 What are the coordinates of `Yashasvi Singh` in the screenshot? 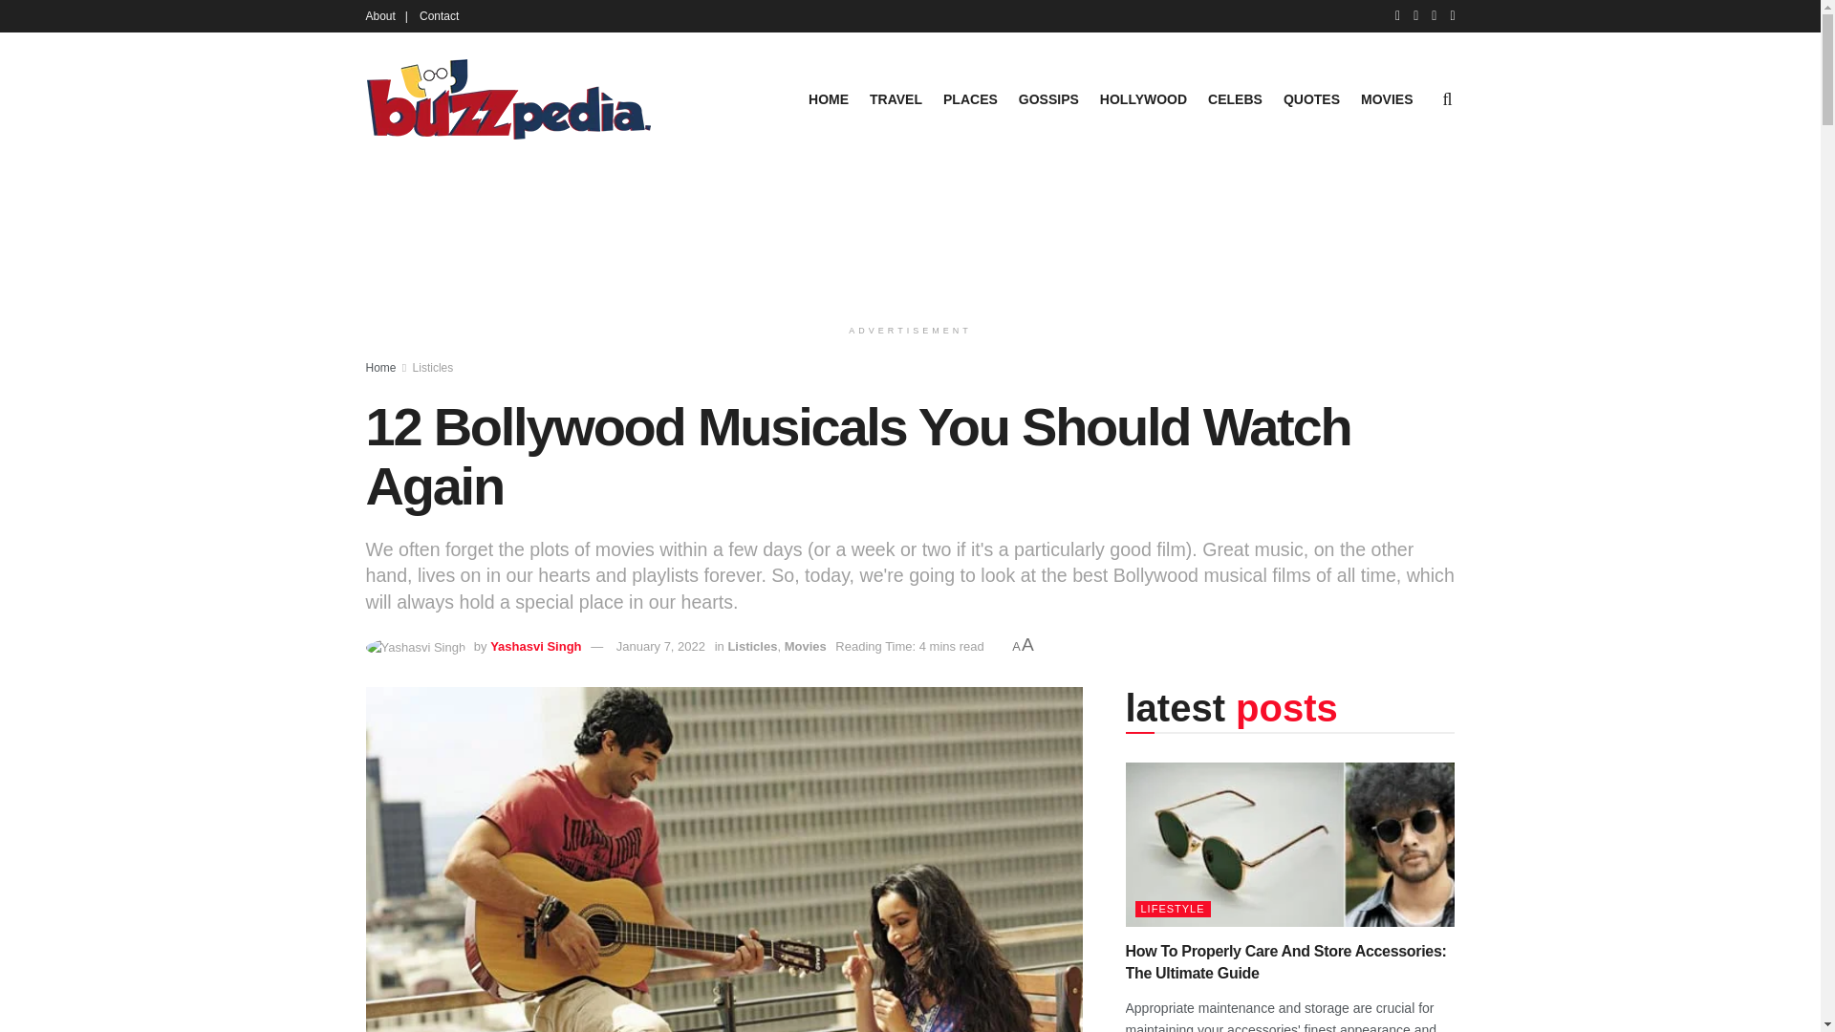 It's located at (535, 646).